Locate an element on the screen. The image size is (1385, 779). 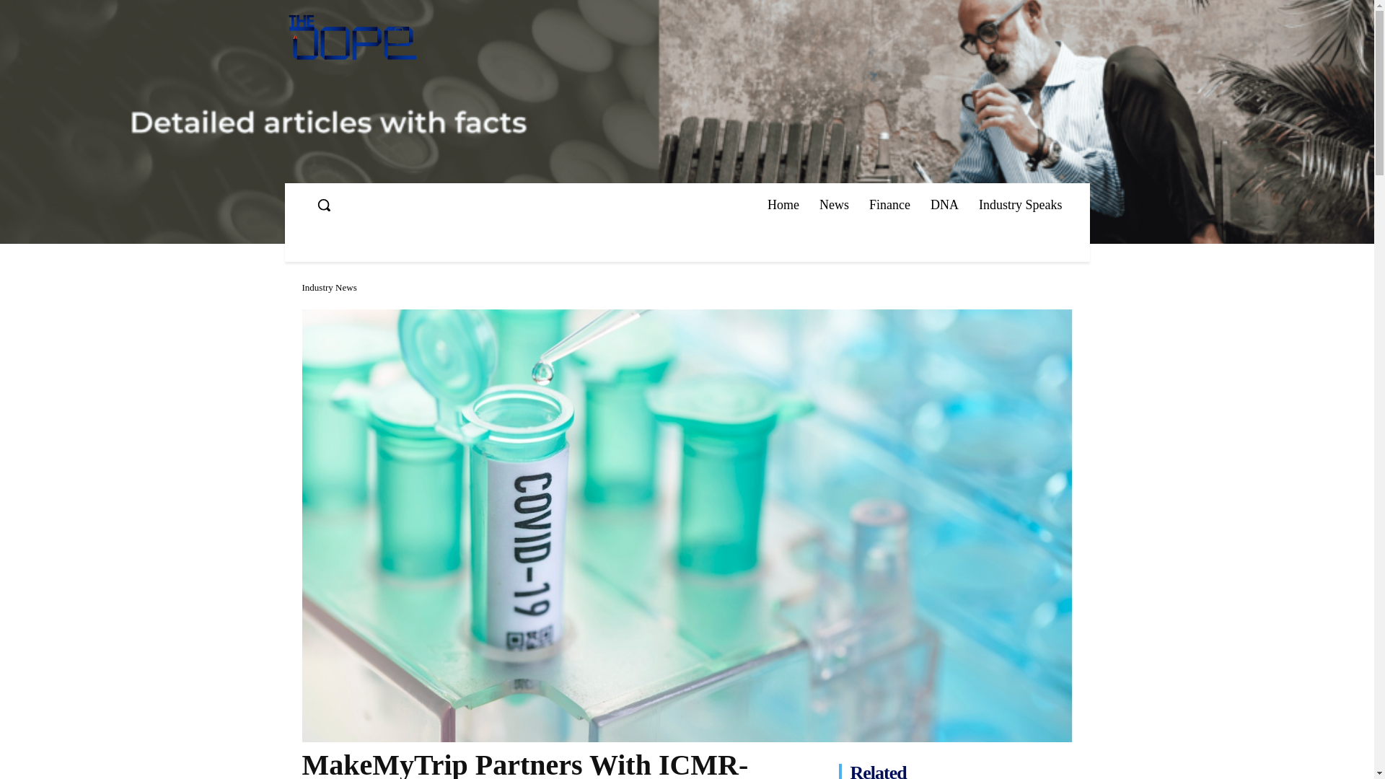
DNA is located at coordinates (944, 205).